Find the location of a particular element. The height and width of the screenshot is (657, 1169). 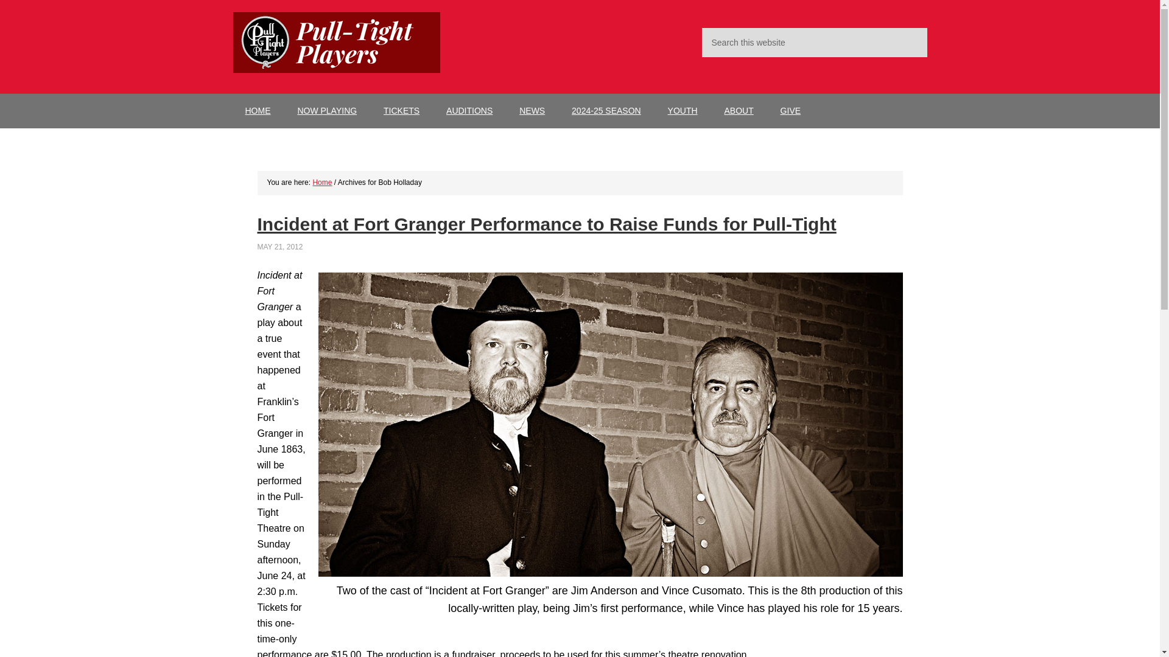

GIVE is located at coordinates (790, 111).